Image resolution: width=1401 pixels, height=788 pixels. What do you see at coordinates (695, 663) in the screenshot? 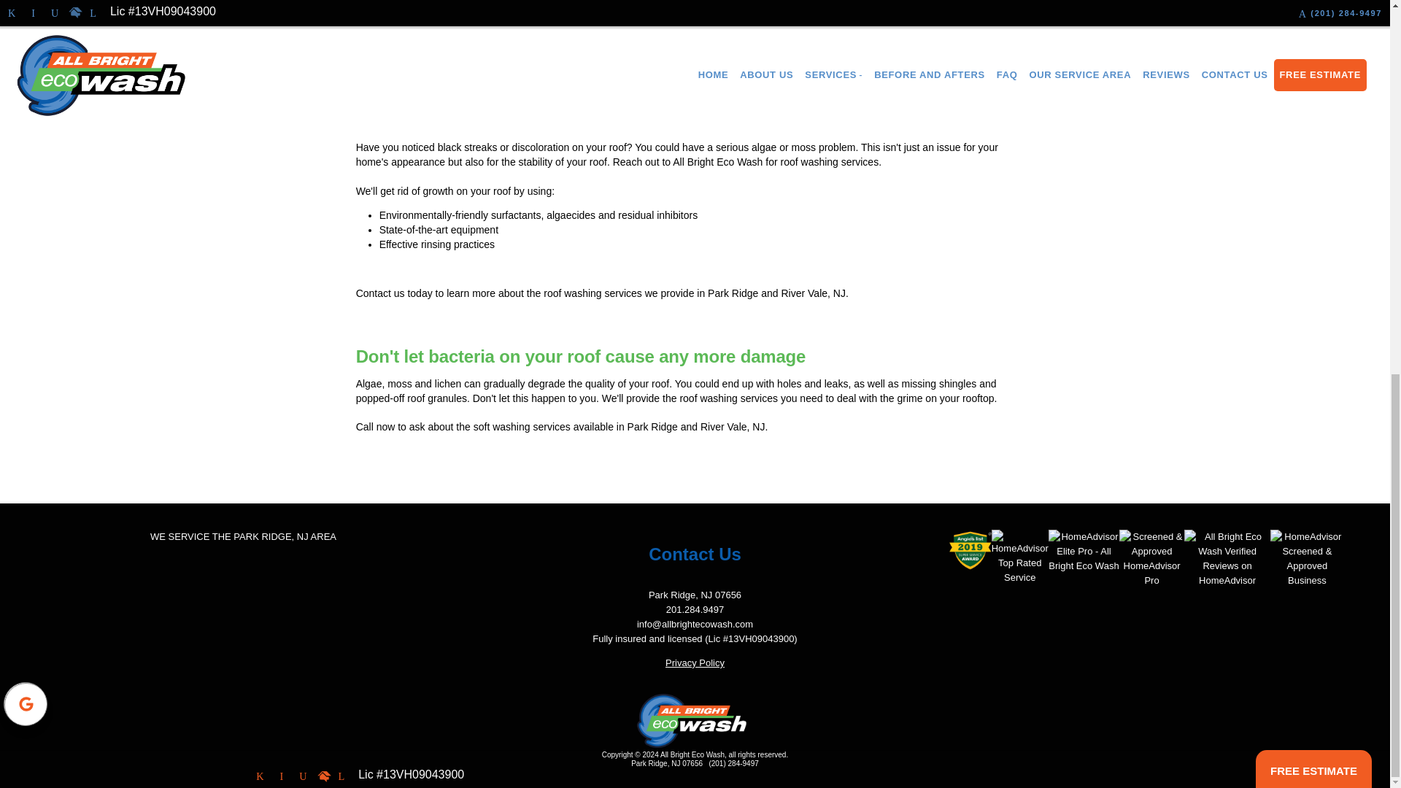
I see `Privacy Policy` at bounding box center [695, 663].